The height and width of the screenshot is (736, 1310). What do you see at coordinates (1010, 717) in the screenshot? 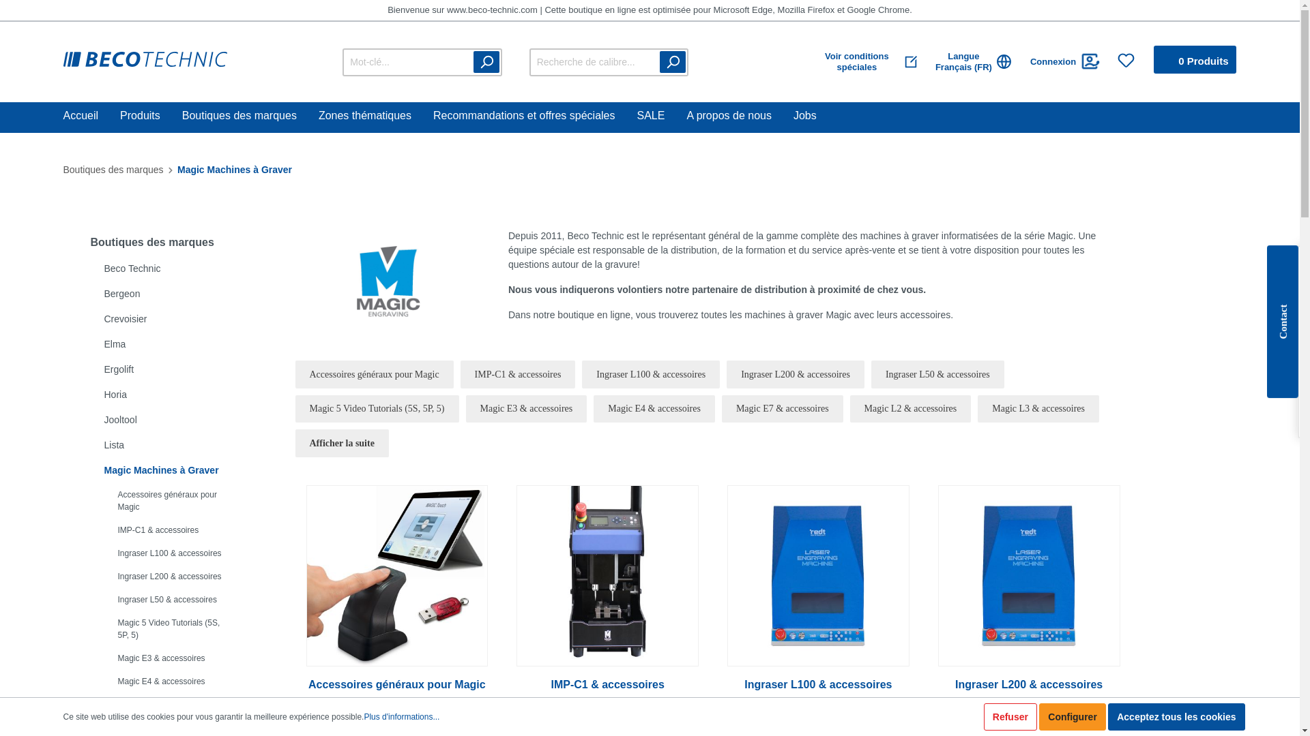
I see `Refuser` at bounding box center [1010, 717].